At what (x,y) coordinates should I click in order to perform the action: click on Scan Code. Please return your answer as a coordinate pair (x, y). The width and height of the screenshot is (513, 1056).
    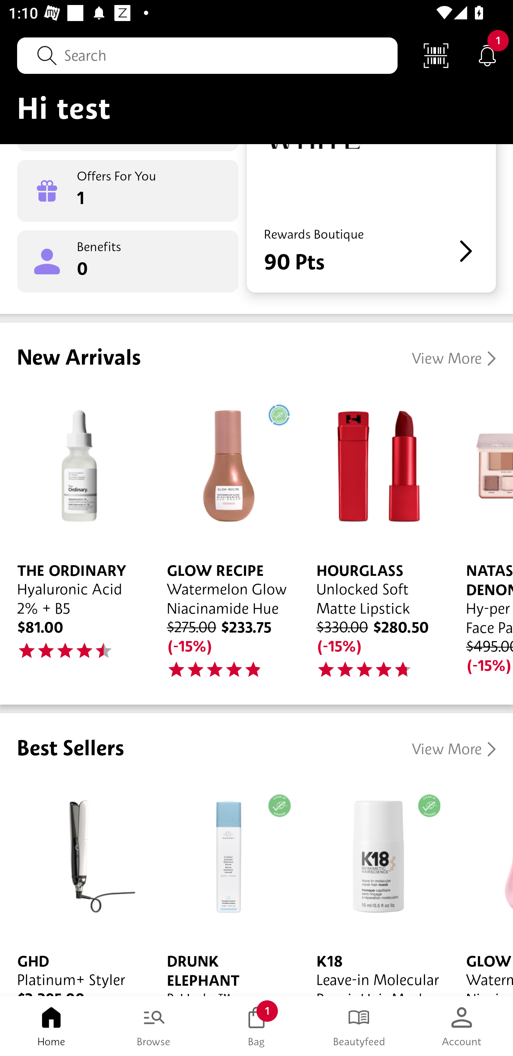
    Looking at the image, I should click on (436, 55).